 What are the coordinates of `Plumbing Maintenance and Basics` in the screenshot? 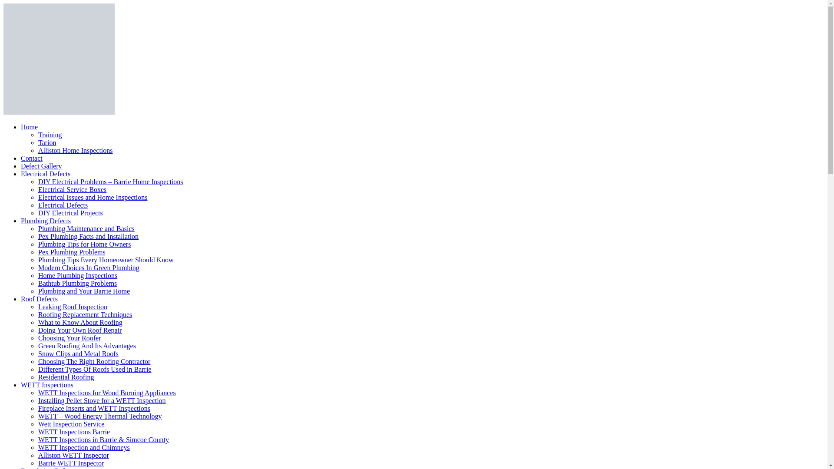 It's located at (86, 228).